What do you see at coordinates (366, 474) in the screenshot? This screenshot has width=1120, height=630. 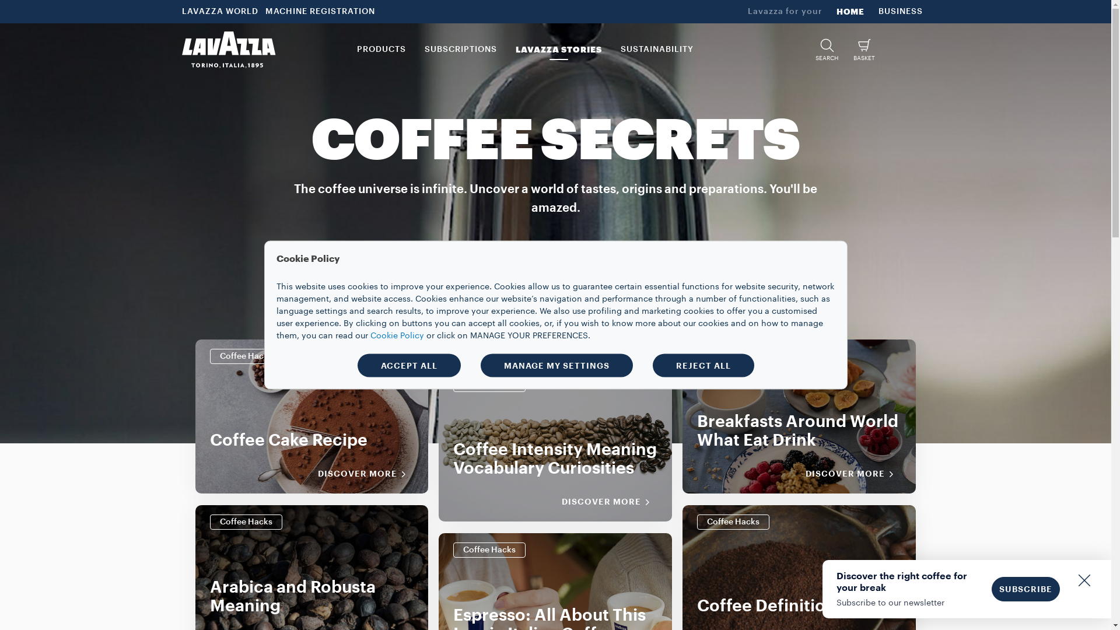 I see `DISCOVER MORE` at bounding box center [366, 474].